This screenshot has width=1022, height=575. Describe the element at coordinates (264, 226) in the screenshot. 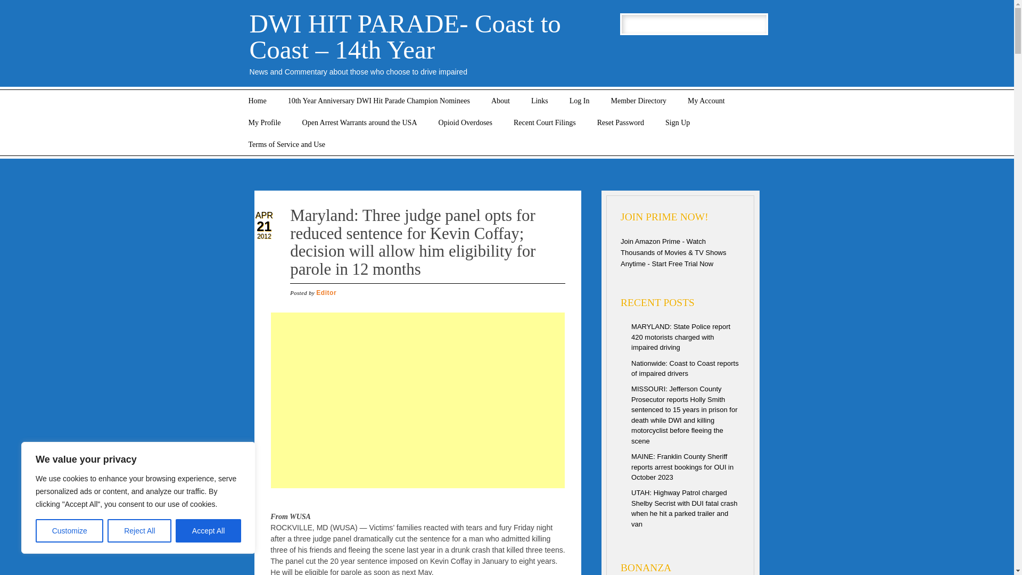

I see `21` at that location.